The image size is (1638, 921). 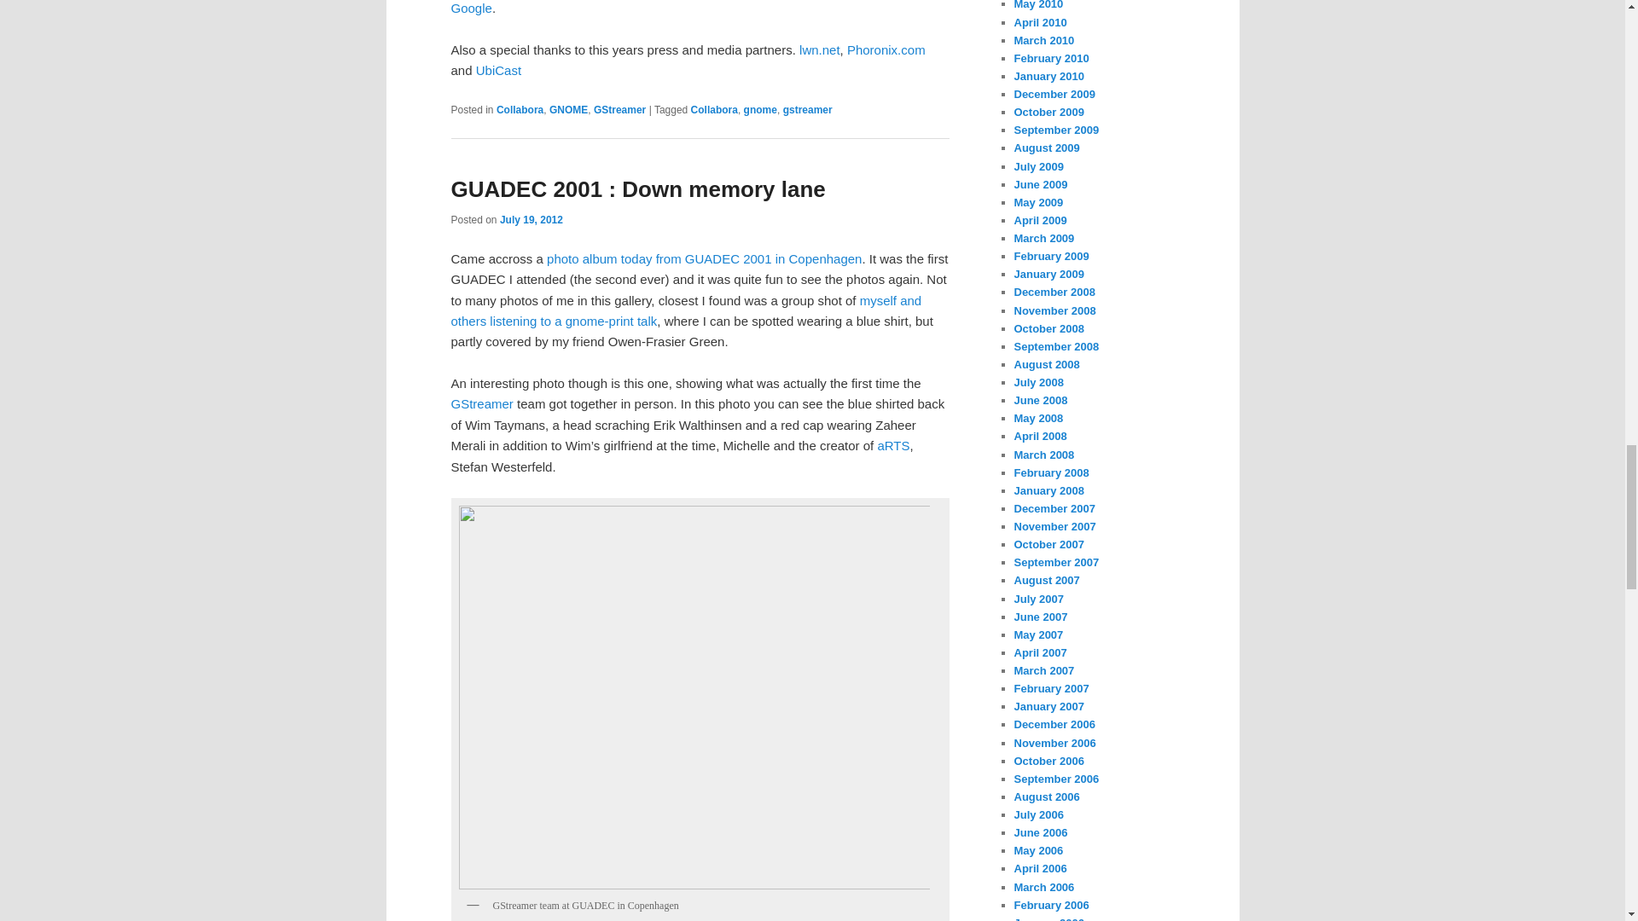 What do you see at coordinates (531, 219) in the screenshot?
I see `July 19, 2012` at bounding box center [531, 219].